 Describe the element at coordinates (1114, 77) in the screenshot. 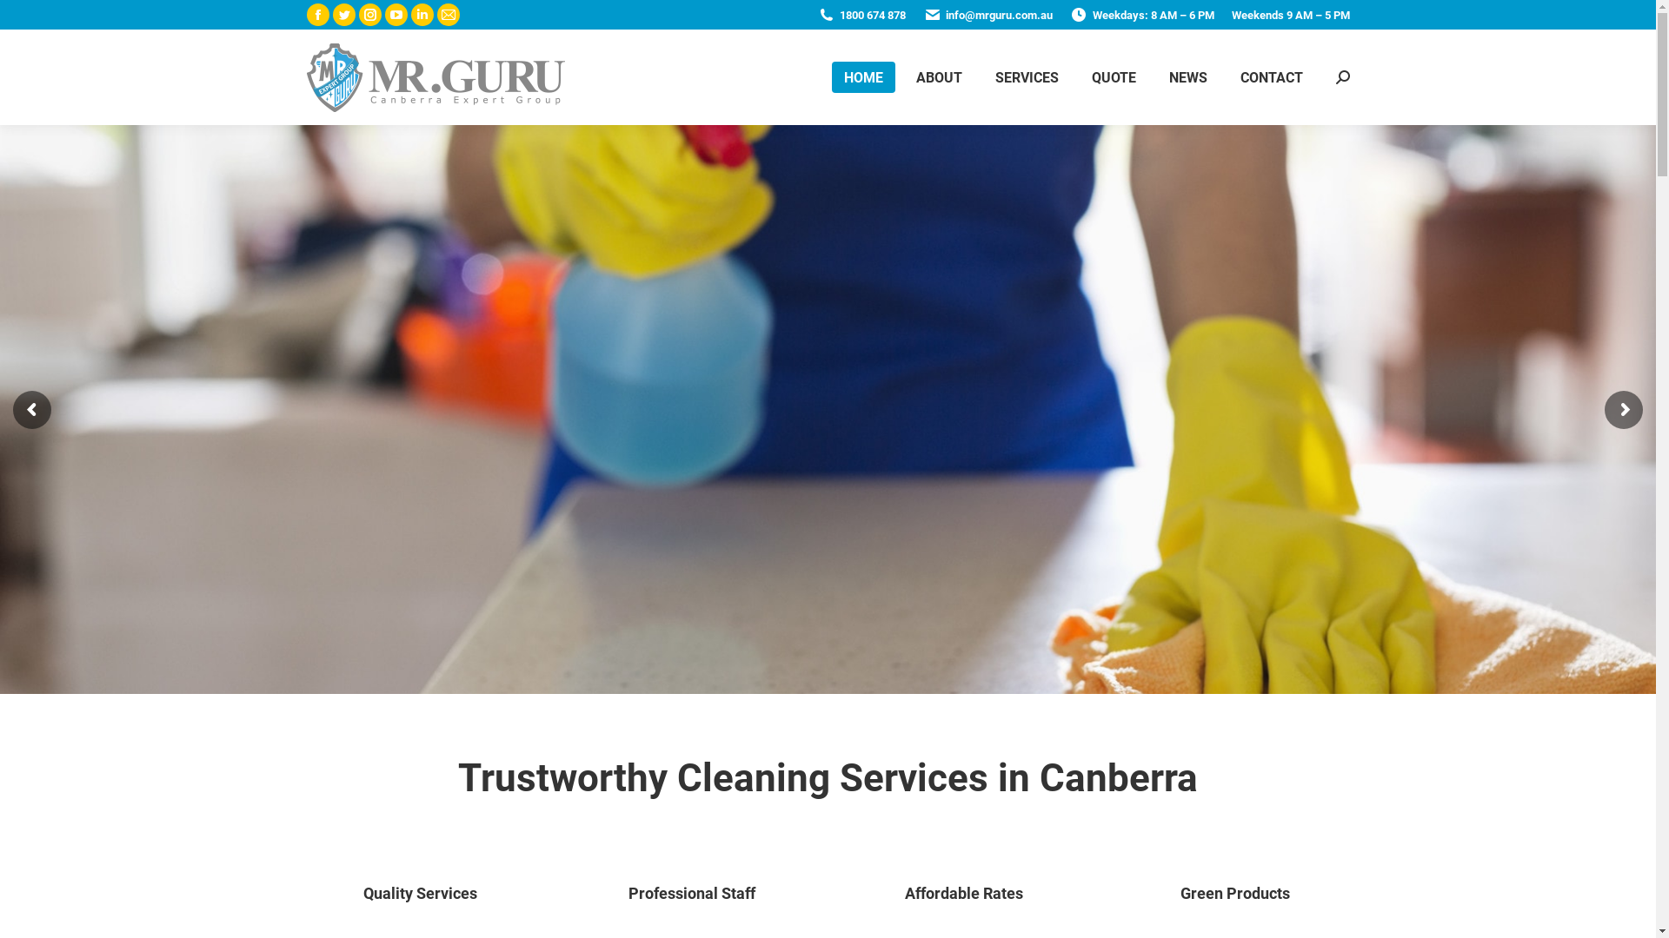

I see `QUOTE` at that location.